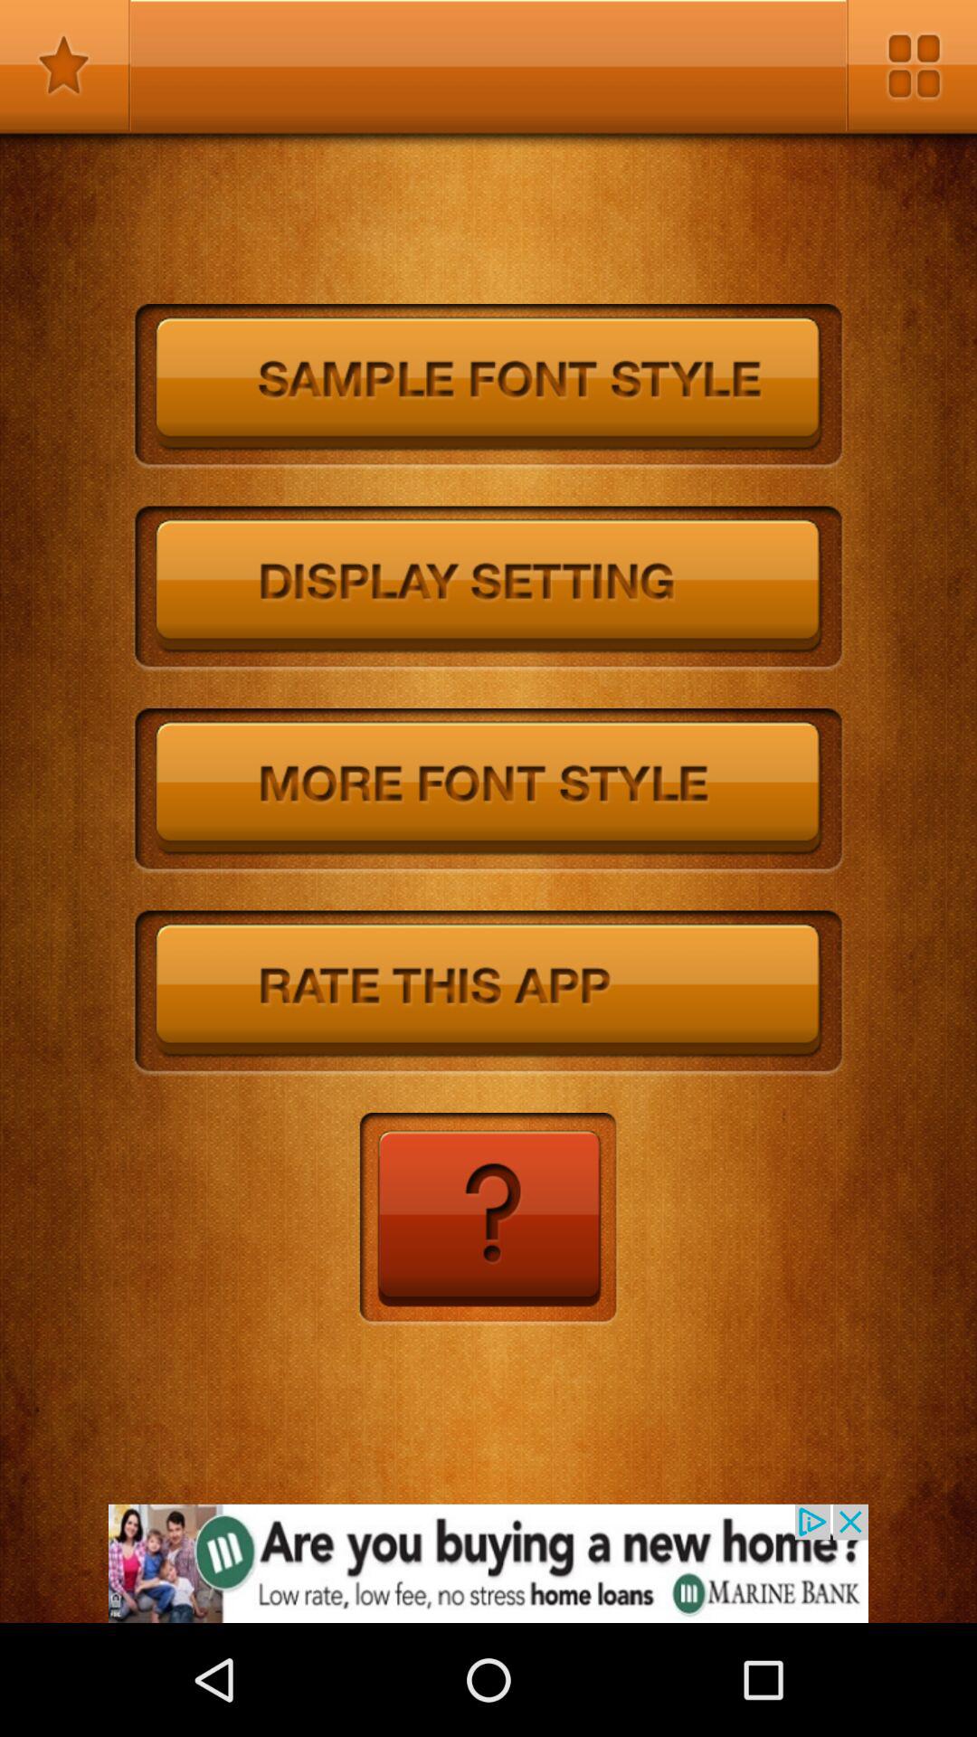 This screenshot has height=1737, width=977. Describe the element at coordinates (488, 589) in the screenshot. I see `show settings` at that location.